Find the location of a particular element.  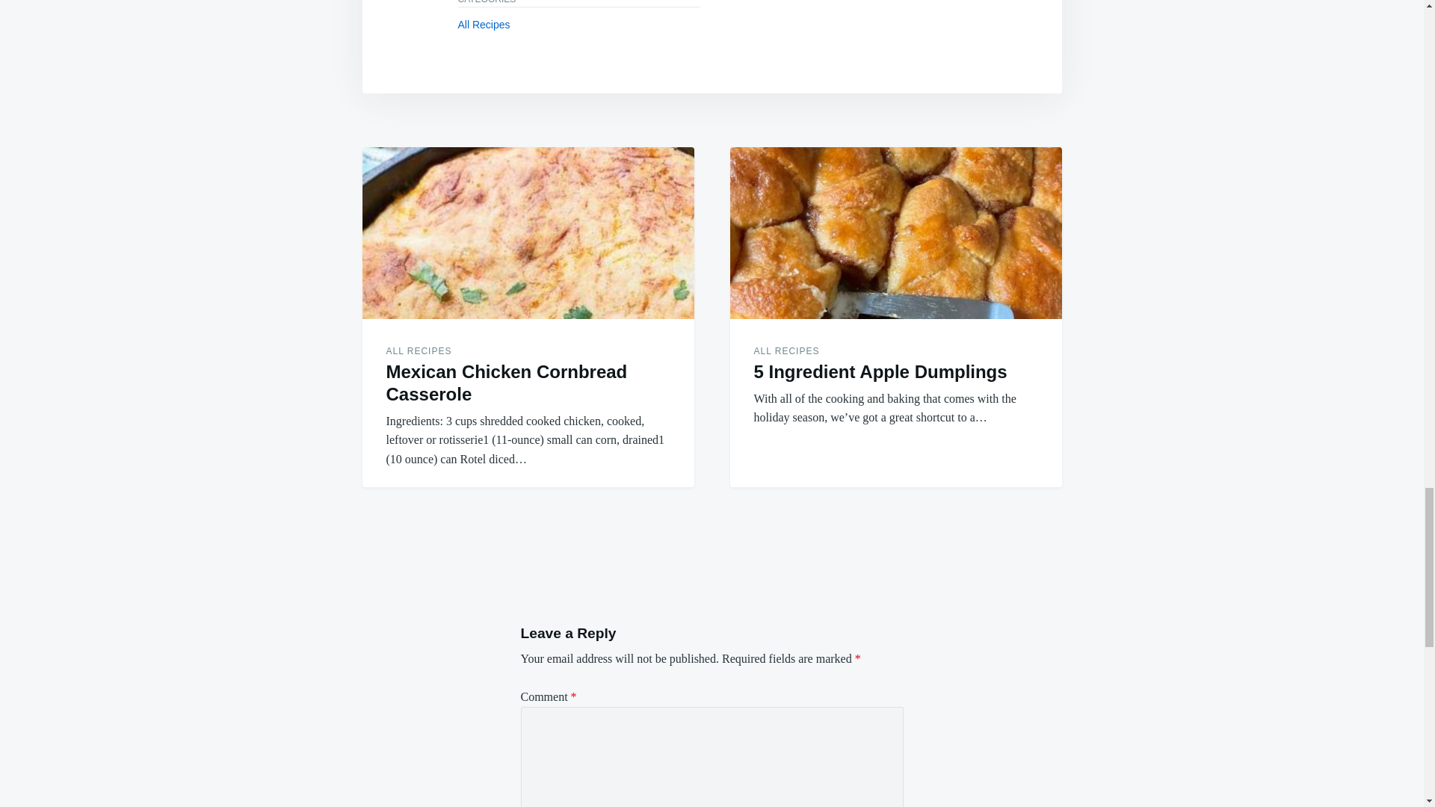

All Recipes is located at coordinates (483, 24).